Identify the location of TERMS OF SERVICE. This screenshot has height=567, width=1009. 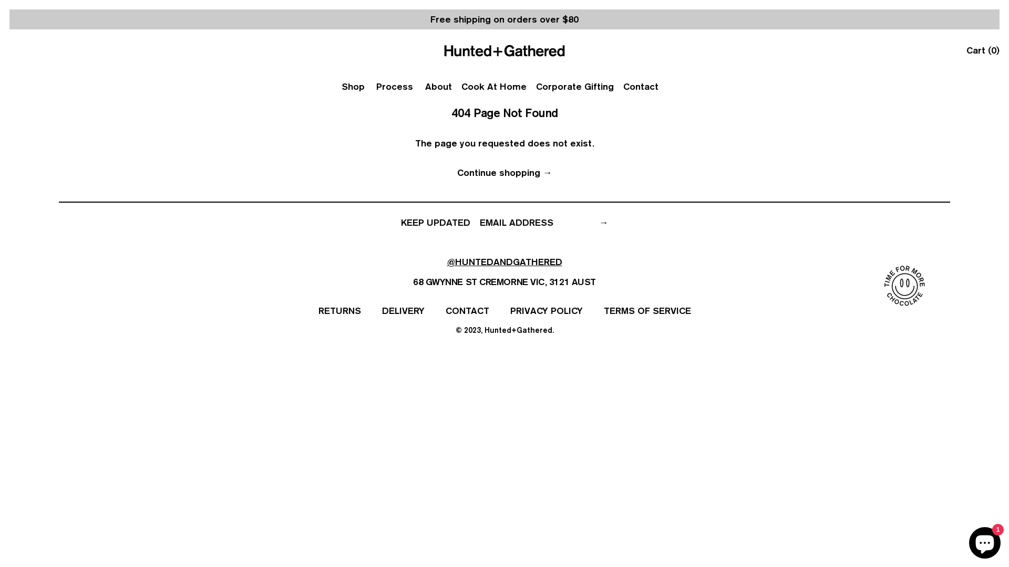
(647, 311).